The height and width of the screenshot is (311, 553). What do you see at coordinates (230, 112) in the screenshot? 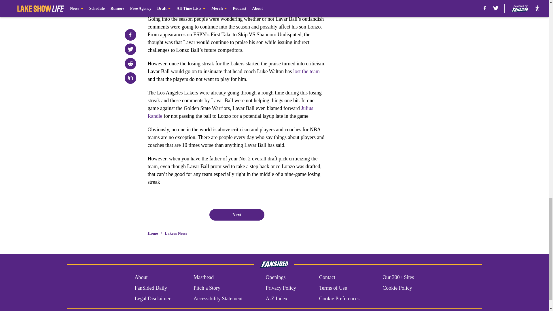
I see `Julius Randle` at bounding box center [230, 112].